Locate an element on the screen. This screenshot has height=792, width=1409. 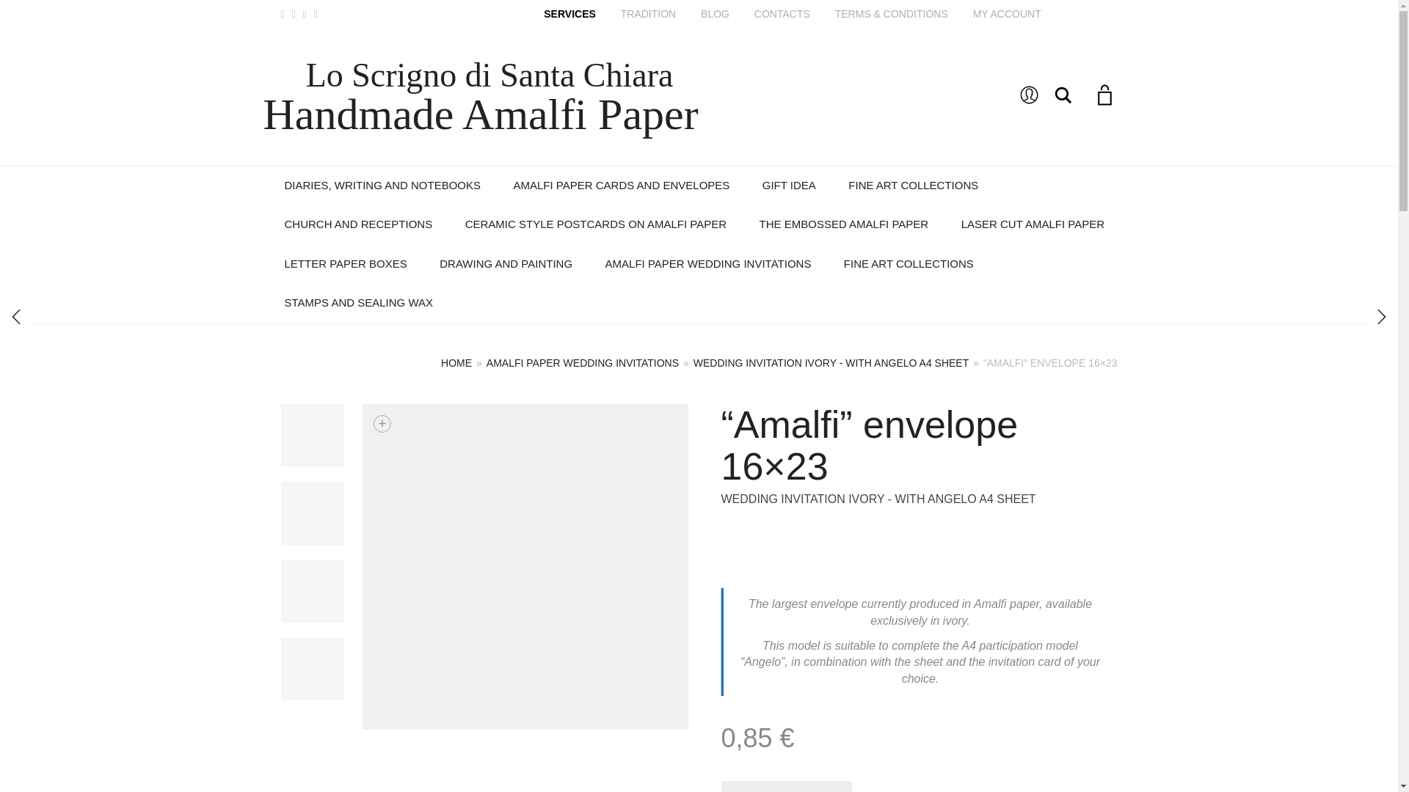
THE EMBOSSED AMALFI PAPER is located at coordinates (844, 224).